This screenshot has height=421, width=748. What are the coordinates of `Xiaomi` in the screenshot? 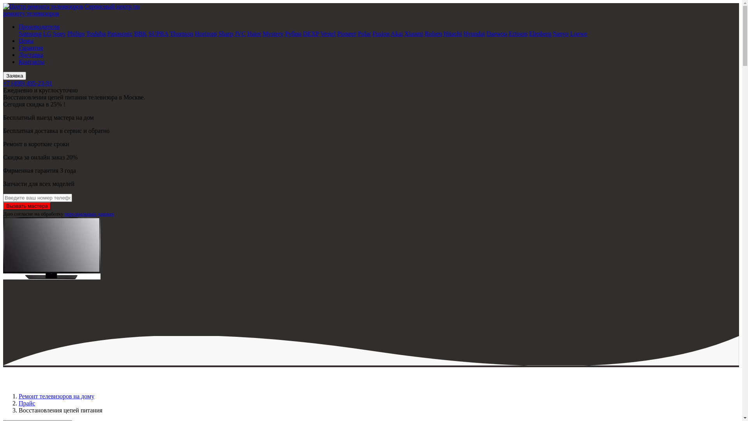 It's located at (414, 34).